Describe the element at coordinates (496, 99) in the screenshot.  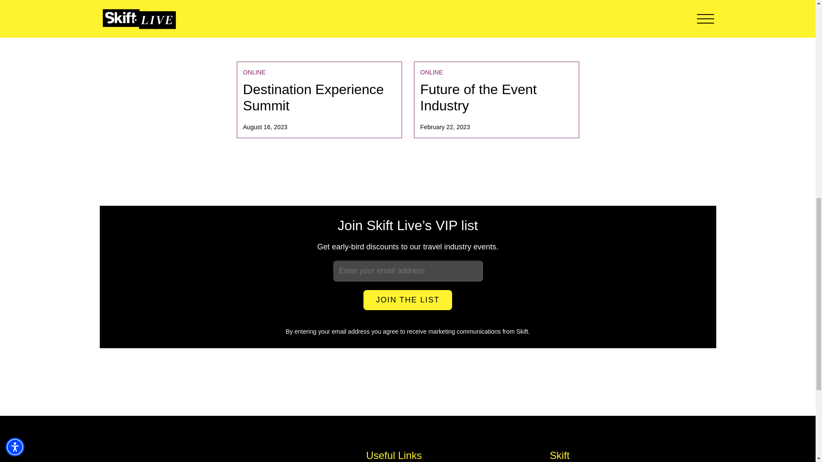
I see `Join the list` at that location.